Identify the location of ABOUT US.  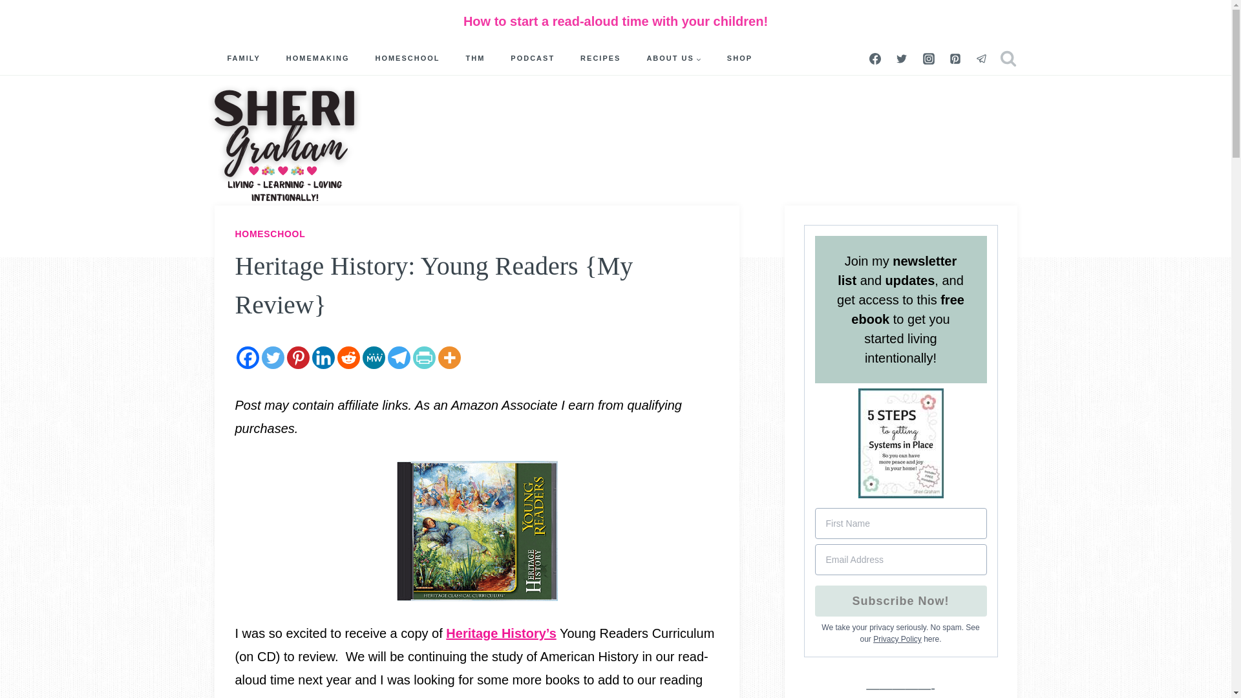
(674, 58).